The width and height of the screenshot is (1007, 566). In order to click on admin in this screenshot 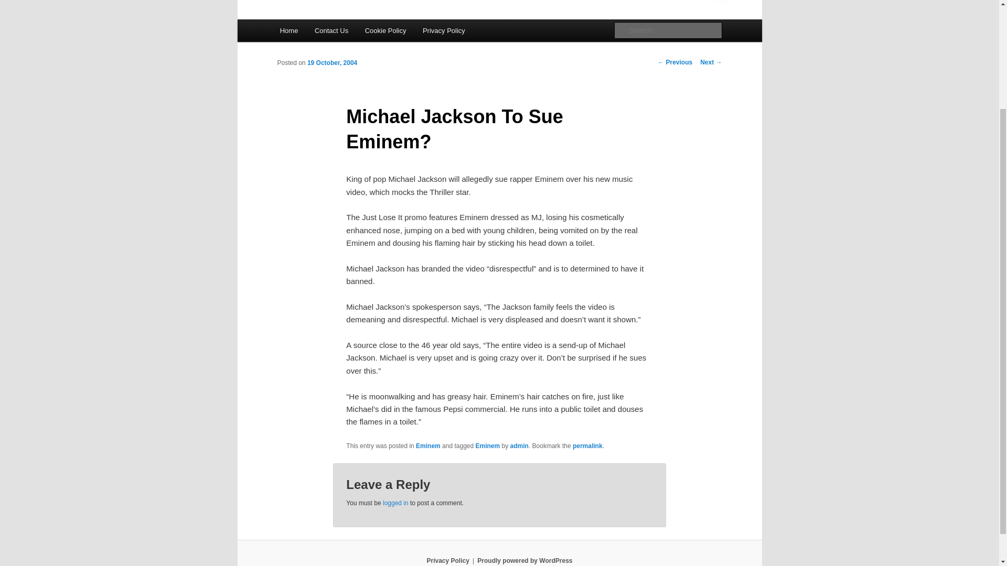, I will do `click(519, 445)`.